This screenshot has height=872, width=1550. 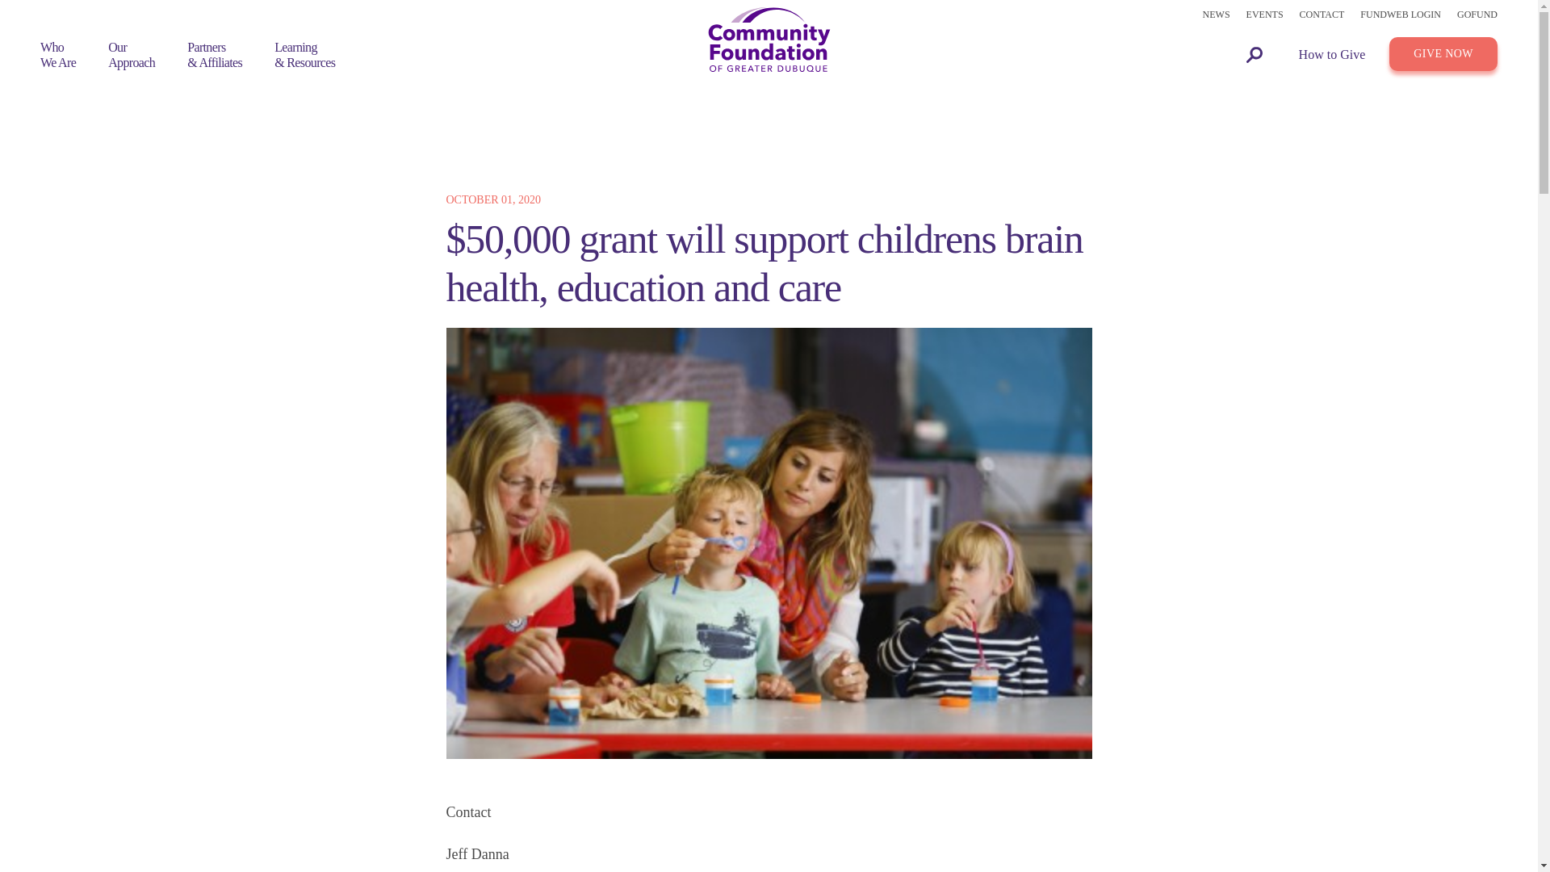 I want to click on FUNDWEB LOGIN, so click(x=1477, y=15).